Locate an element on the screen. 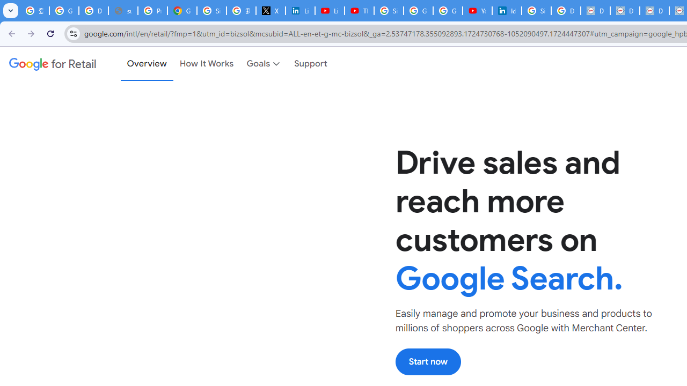 This screenshot has height=386, width=687. Sign in - Google Accounts is located at coordinates (389, 11).